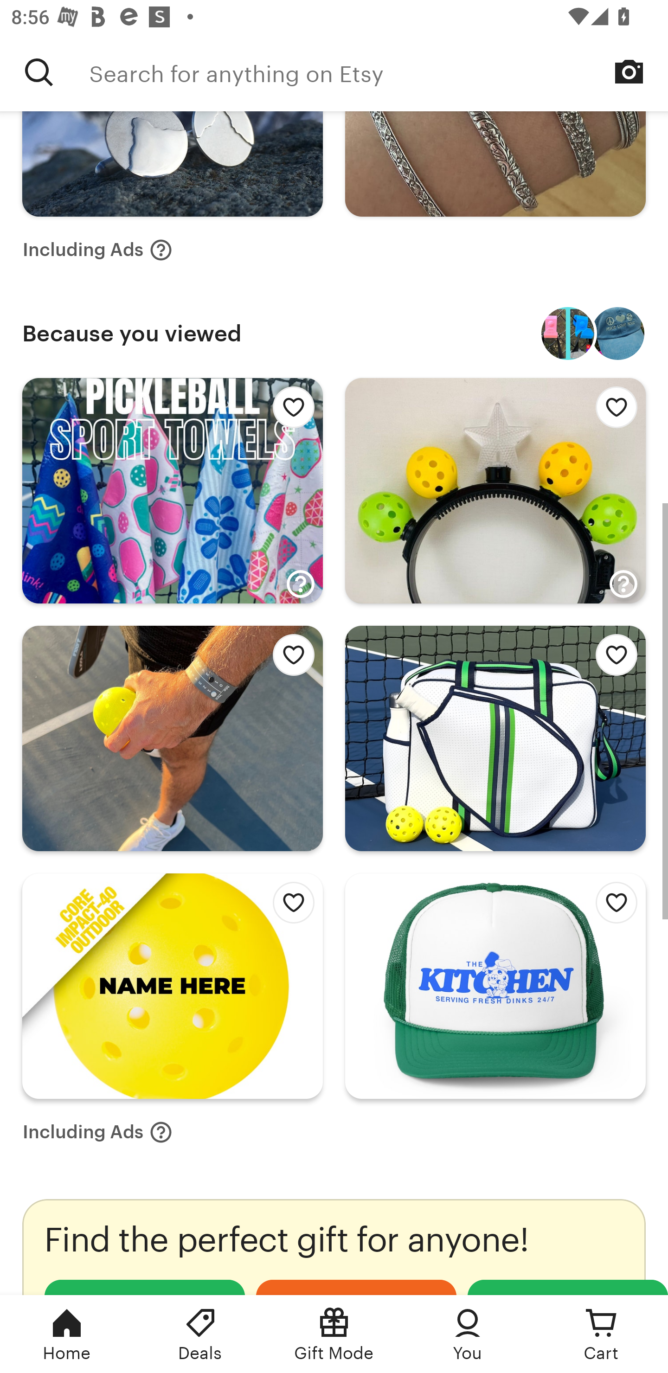  I want to click on Gift Mode, so click(334, 1334).